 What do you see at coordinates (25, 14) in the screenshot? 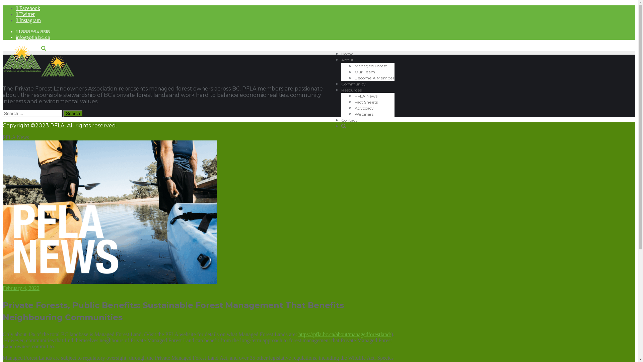
I see `Twitter` at bounding box center [25, 14].